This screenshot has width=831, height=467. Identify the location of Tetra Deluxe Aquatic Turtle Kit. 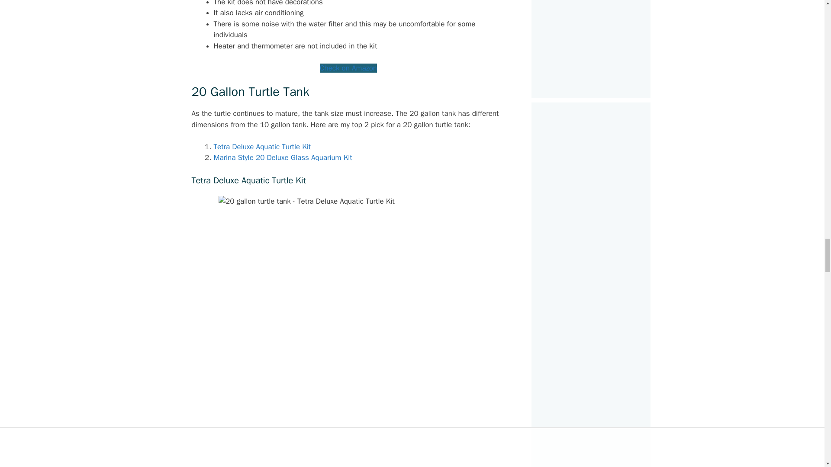
(262, 147).